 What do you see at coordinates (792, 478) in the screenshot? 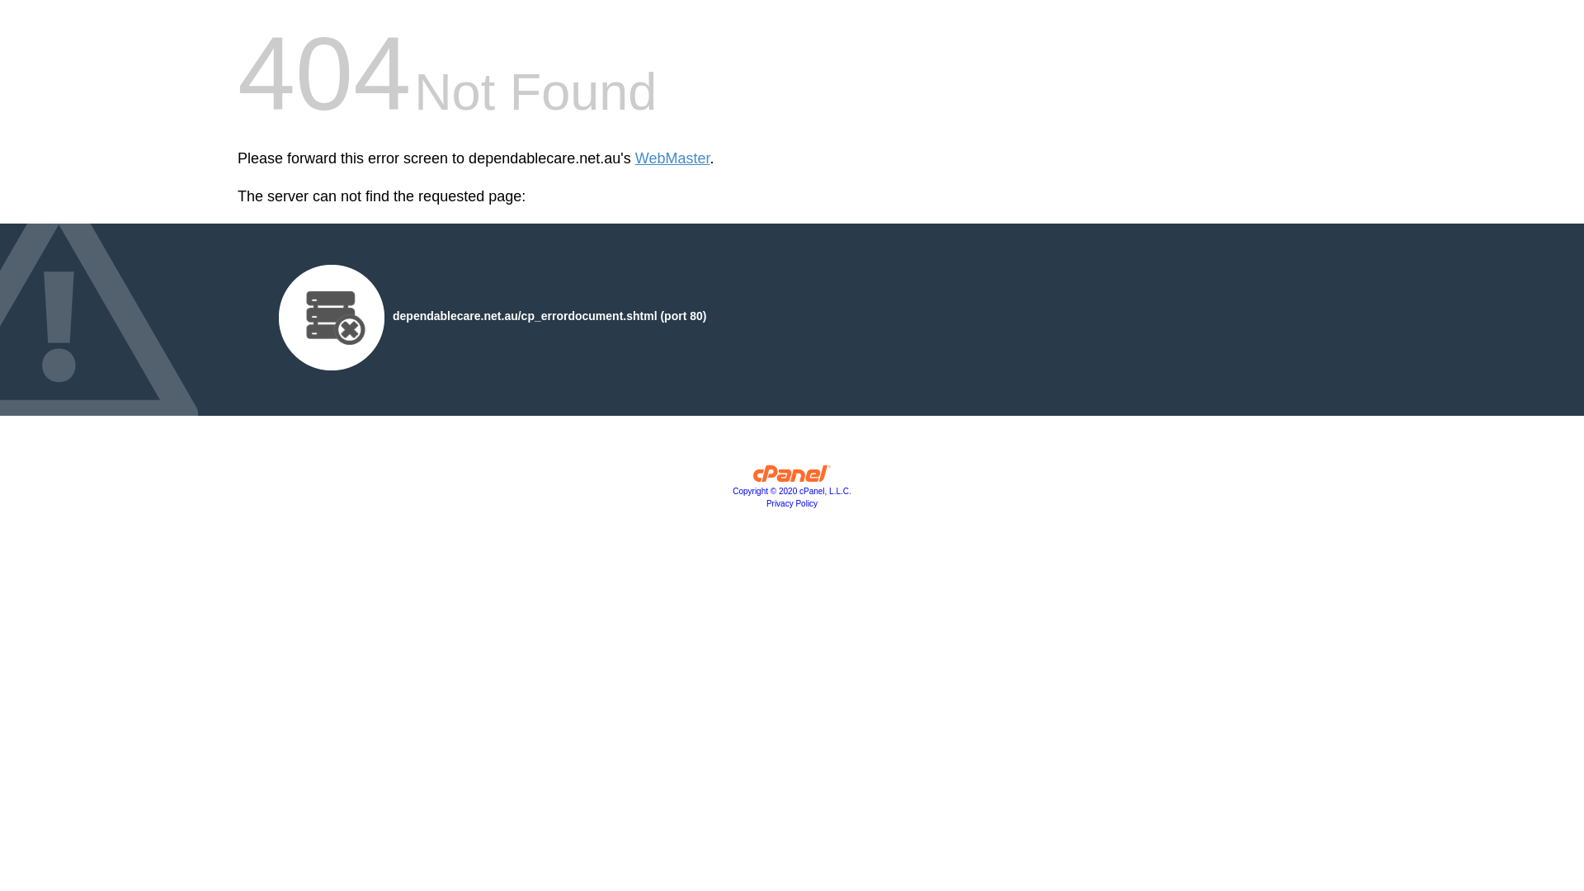
I see `cPanel, Inc.` at bounding box center [792, 478].